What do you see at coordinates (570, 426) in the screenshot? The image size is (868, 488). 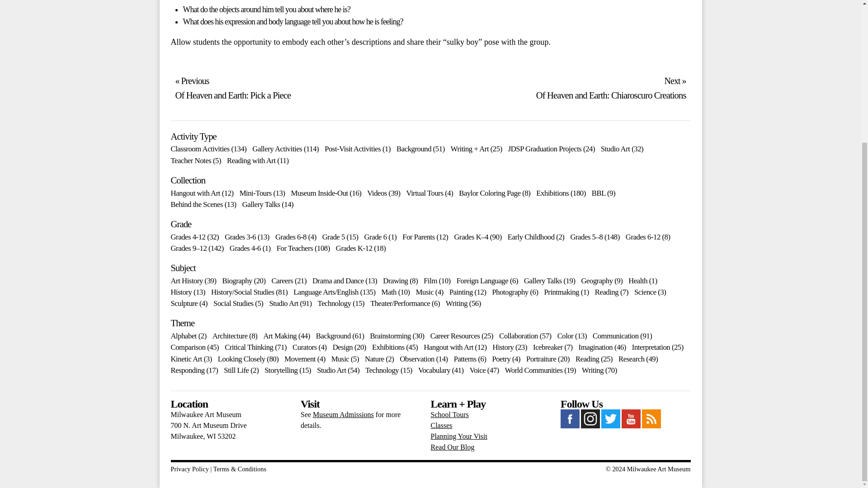 I see `Follow MAM on Facebook` at bounding box center [570, 426].